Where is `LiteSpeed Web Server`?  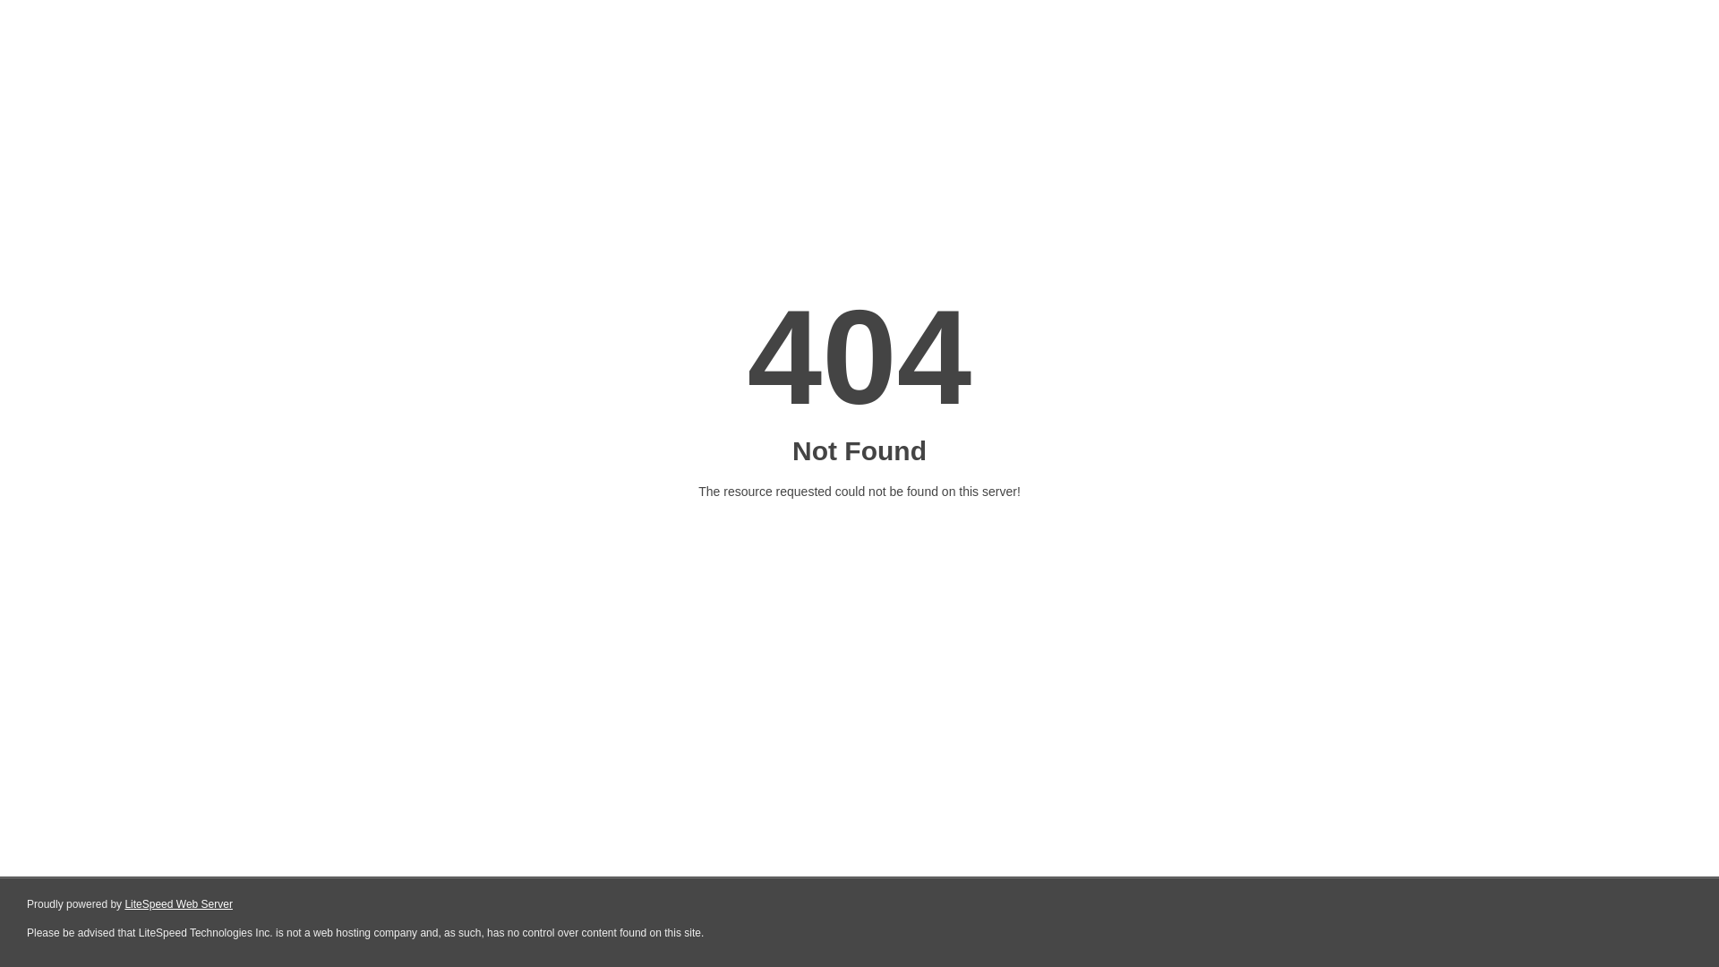 LiteSpeed Web Server is located at coordinates (179, 904).